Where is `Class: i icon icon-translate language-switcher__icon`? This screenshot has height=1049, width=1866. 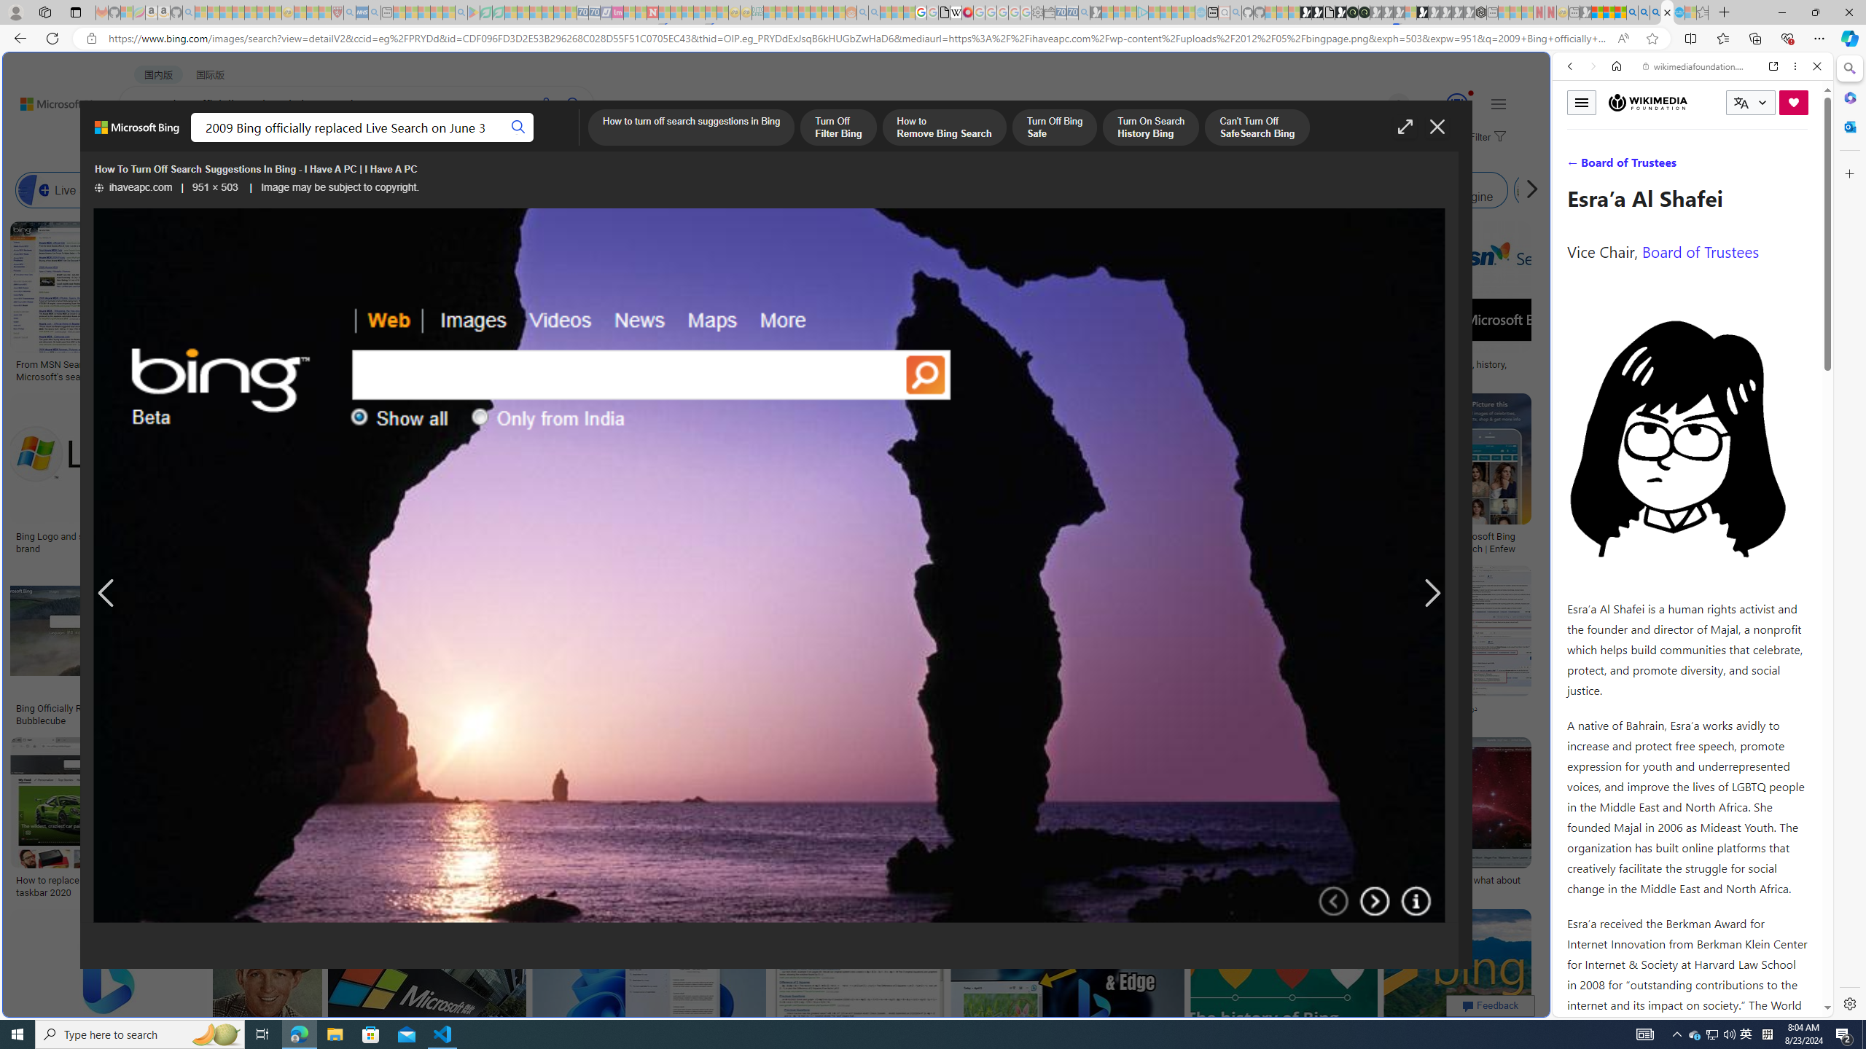
Class: i icon icon-translate language-switcher__icon is located at coordinates (1741, 103).